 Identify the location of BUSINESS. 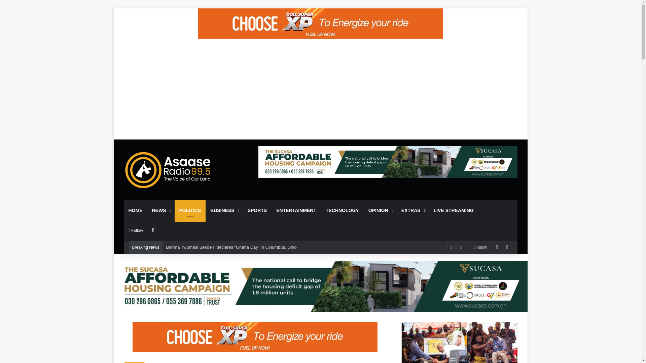
(224, 210).